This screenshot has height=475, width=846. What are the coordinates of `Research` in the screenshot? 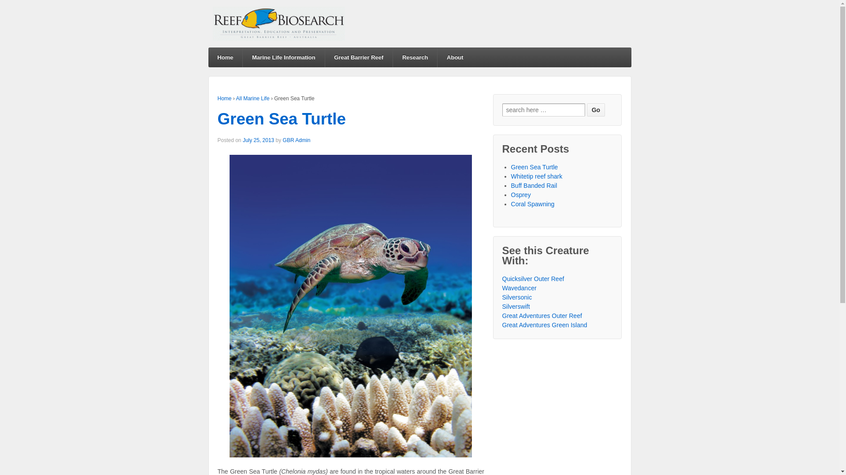 It's located at (415, 57).